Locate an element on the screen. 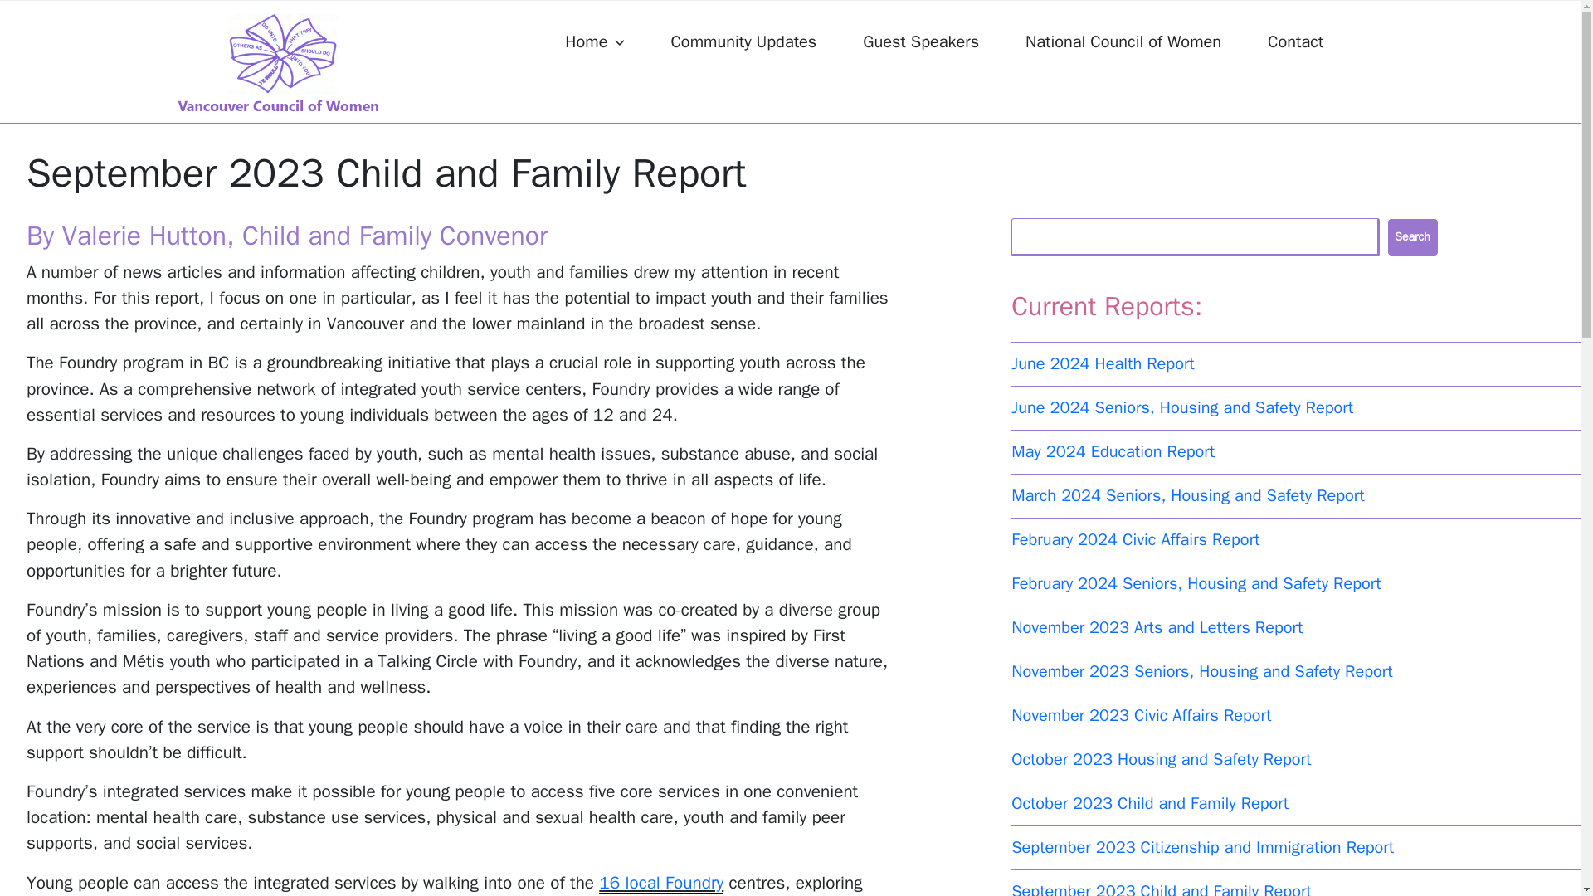  Search is located at coordinates (1412, 237).